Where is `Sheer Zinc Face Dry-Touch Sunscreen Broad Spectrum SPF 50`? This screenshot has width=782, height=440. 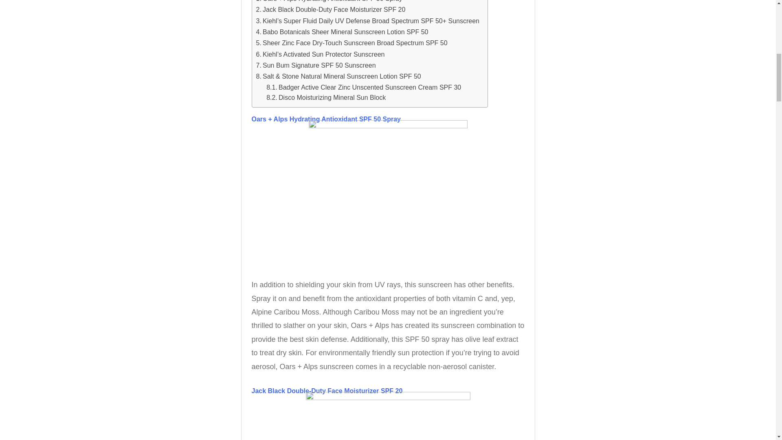 Sheer Zinc Face Dry-Touch Sunscreen Broad Spectrum SPF 50 is located at coordinates (351, 43).